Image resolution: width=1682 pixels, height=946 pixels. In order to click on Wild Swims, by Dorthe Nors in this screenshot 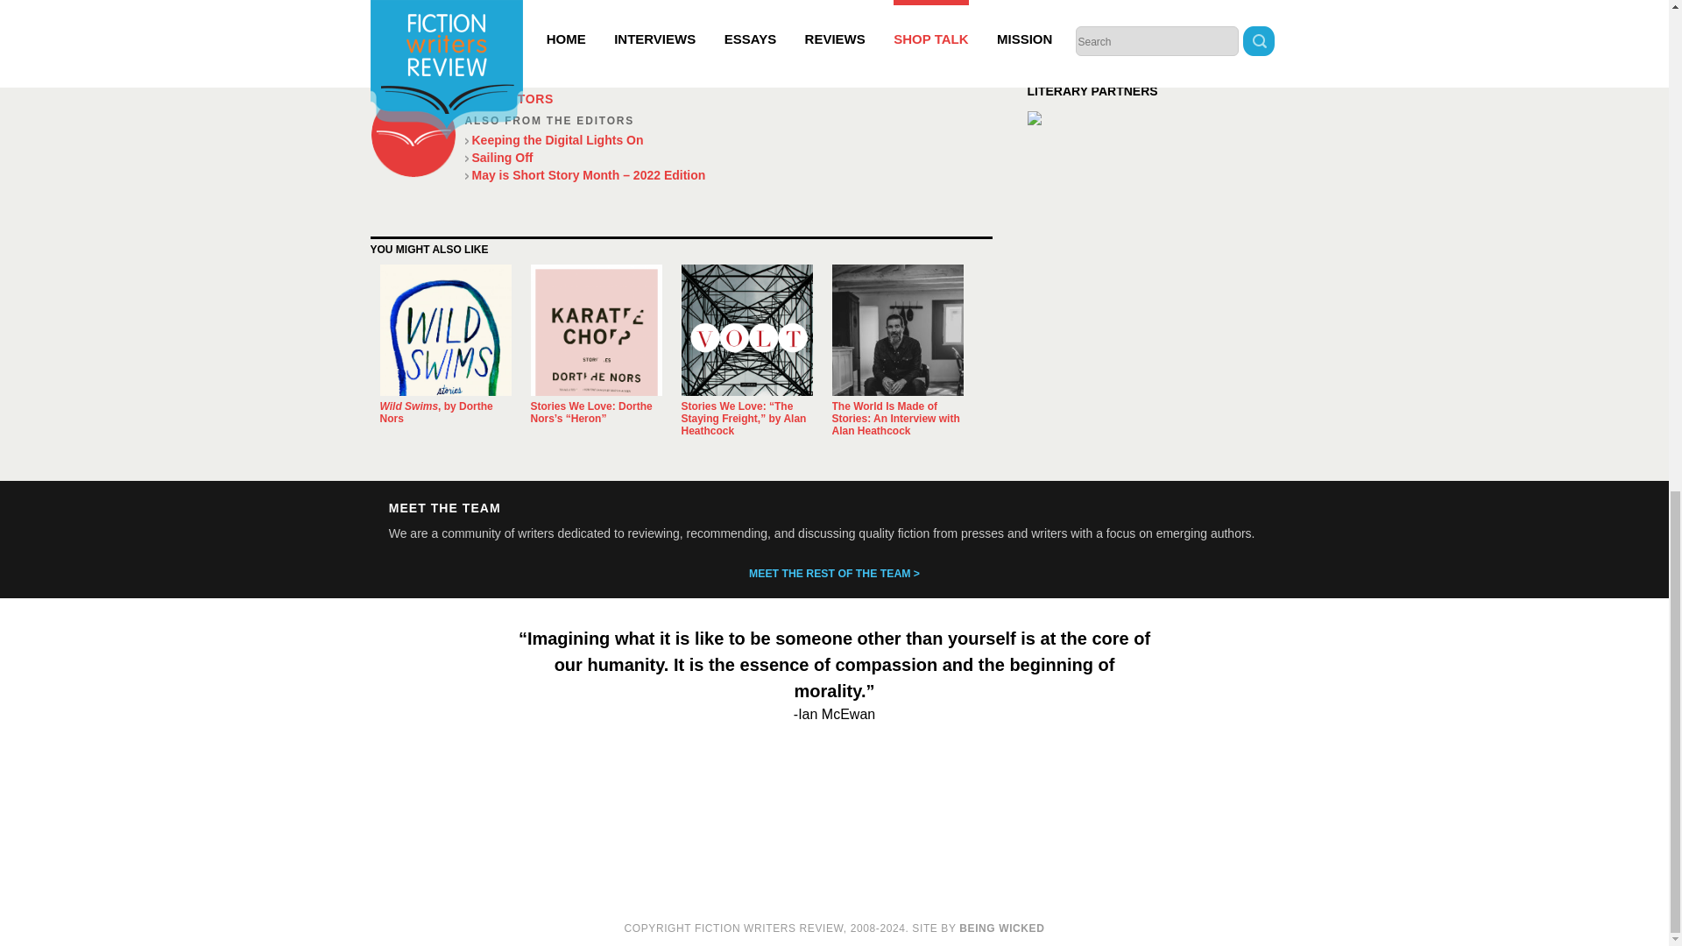, I will do `click(436, 412)`.